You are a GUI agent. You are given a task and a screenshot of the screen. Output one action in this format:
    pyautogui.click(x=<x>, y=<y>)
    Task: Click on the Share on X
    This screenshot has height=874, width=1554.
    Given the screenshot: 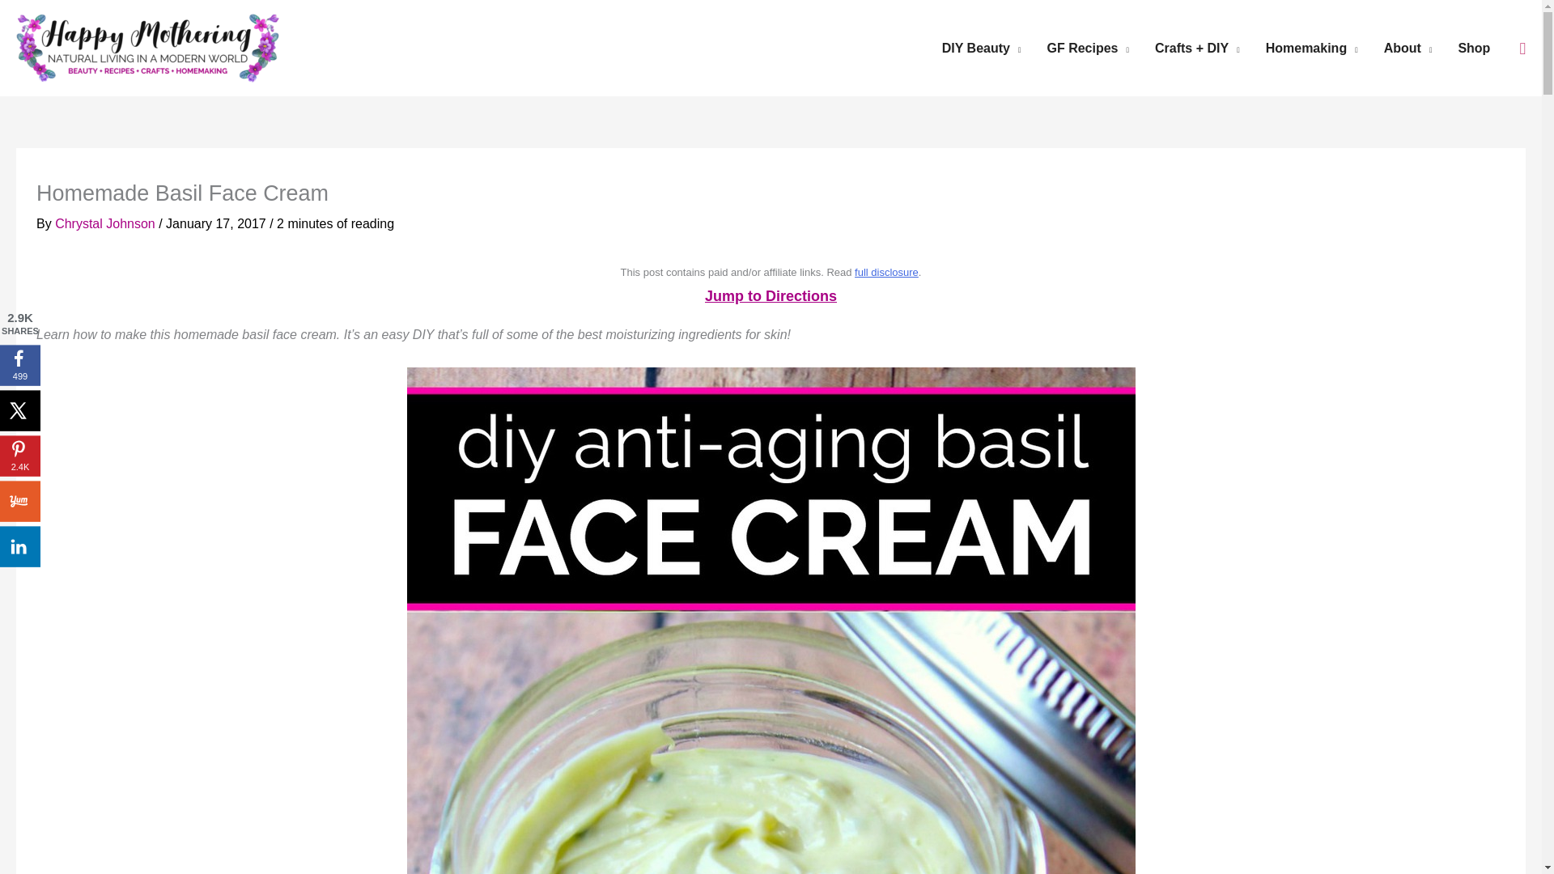 What is the action you would take?
    pyautogui.click(x=19, y=409)
    